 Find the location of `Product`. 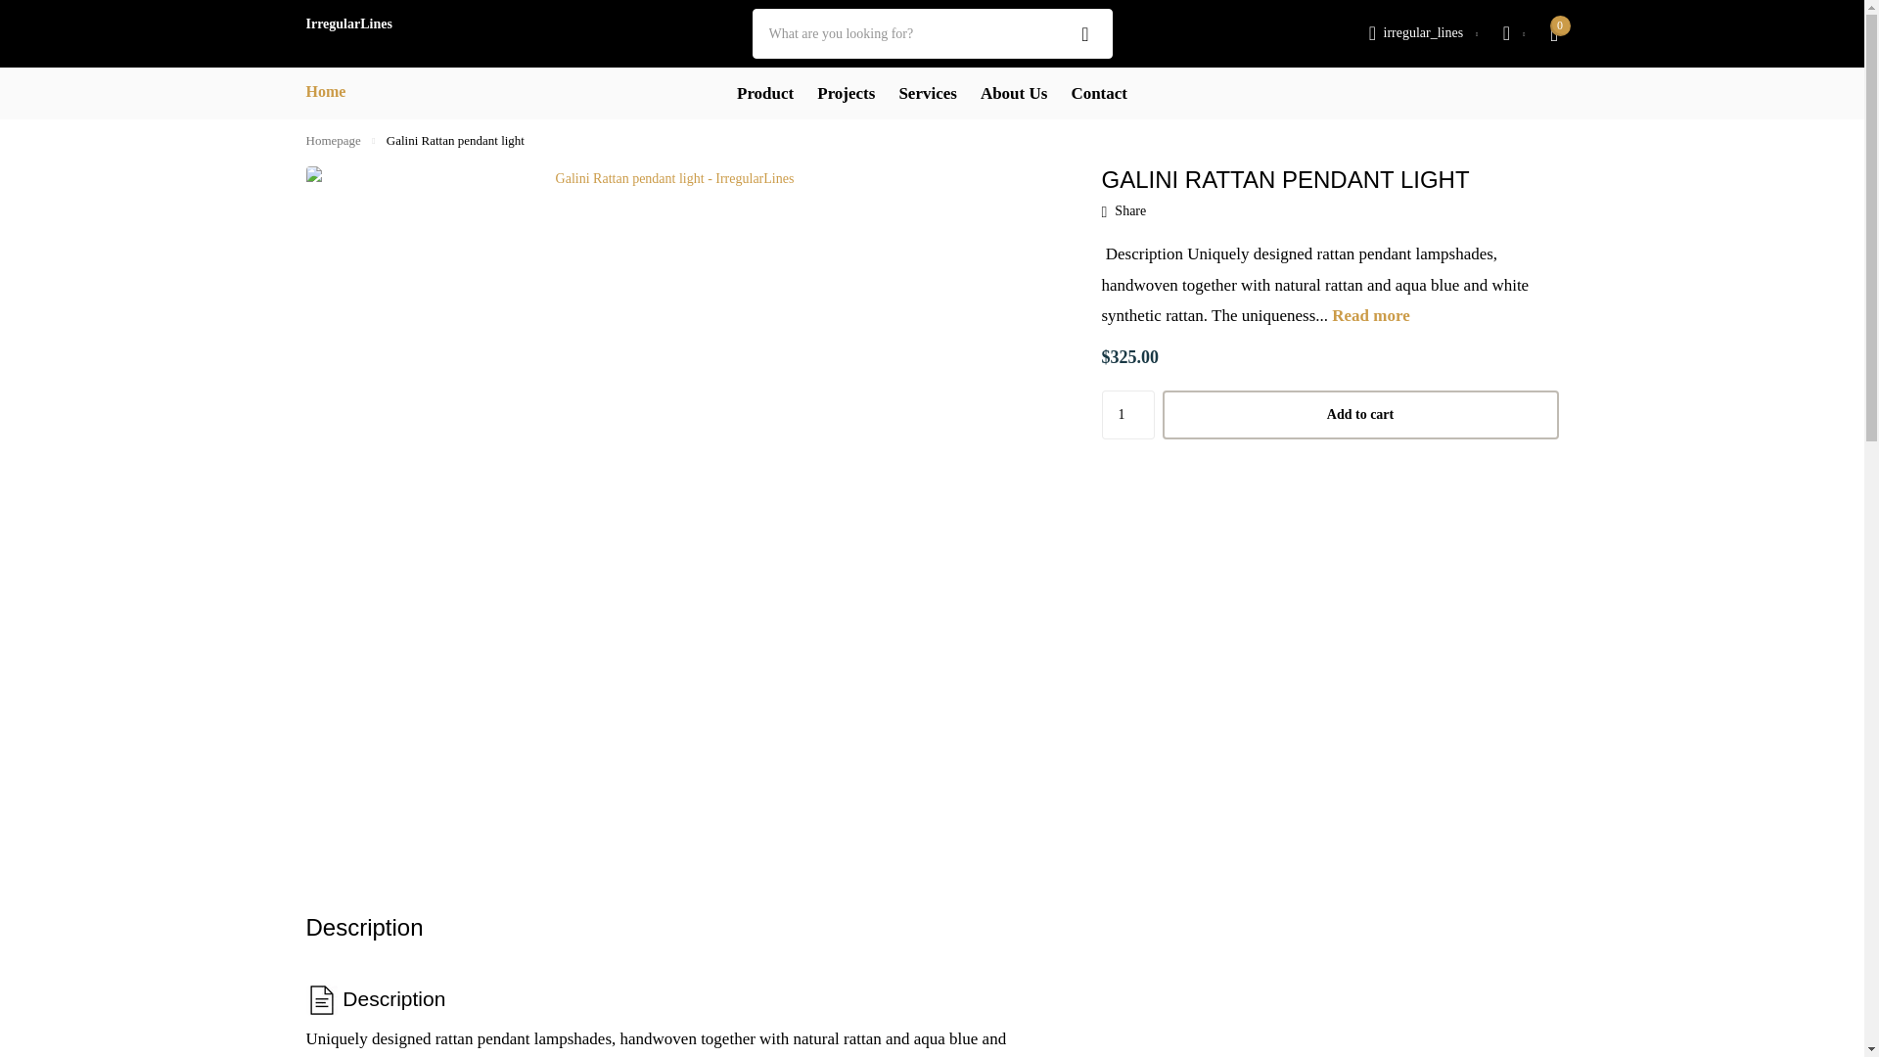

Product is located at coordinates (764, 94).